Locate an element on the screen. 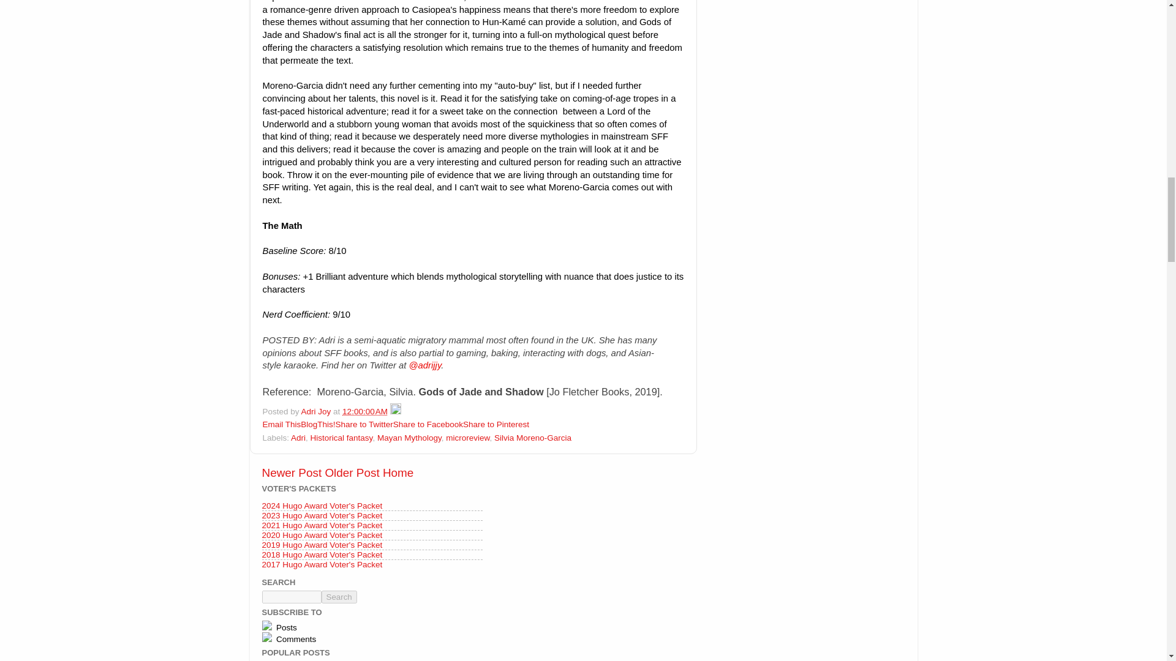 The image size is (1176, 661). Share to Facebook is located at coordinates (428, 424).